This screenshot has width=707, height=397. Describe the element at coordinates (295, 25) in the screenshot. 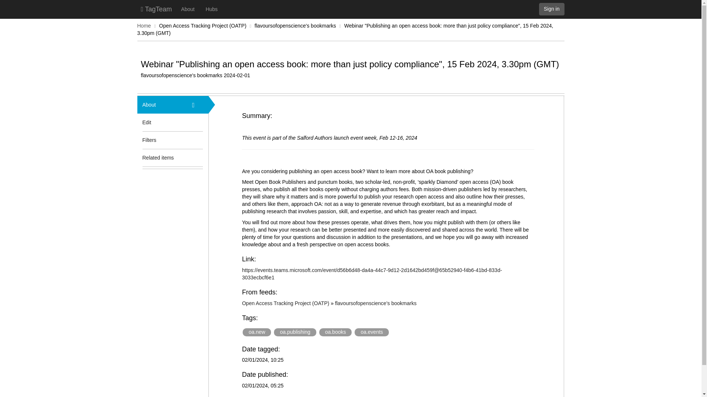

I see `flavoursofopenscience's bookmarks` at that location.